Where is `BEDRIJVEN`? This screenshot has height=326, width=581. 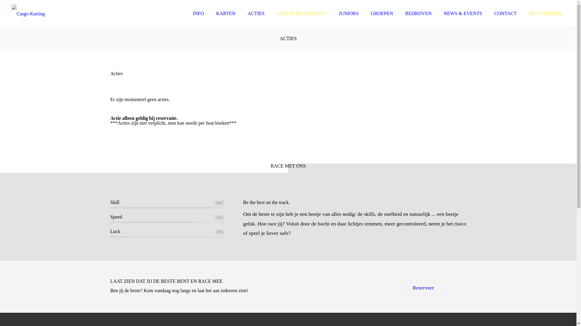
BEDRIJVEN is located at coordinates (418, 14).